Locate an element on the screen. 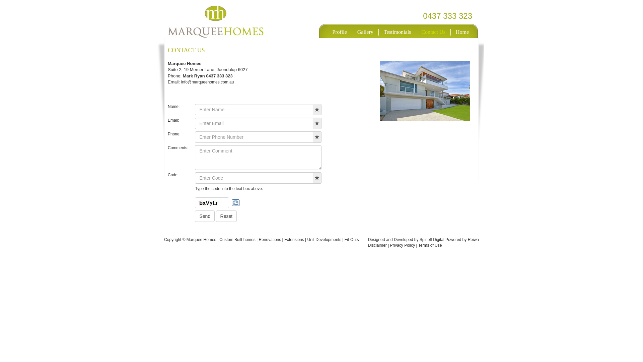  info@marqueehomes.com.au is located at coordinates (208, 82).